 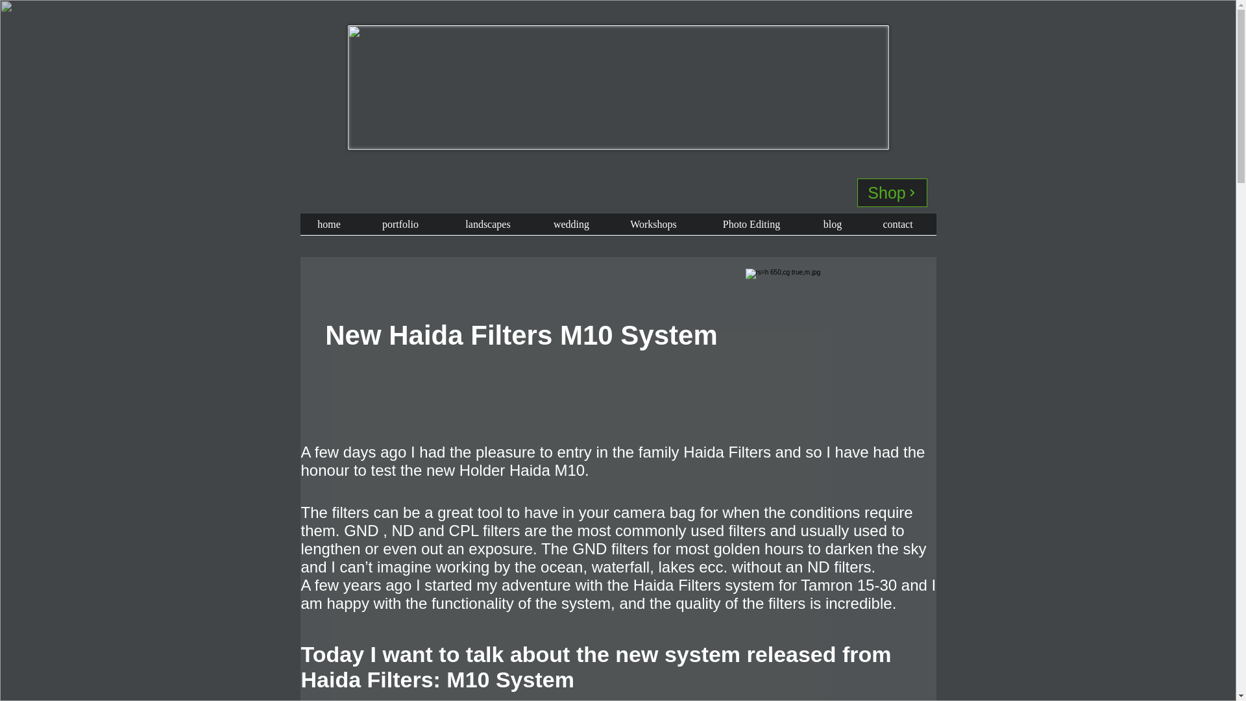 I want to click on wedding, so click(x=571, y=228).